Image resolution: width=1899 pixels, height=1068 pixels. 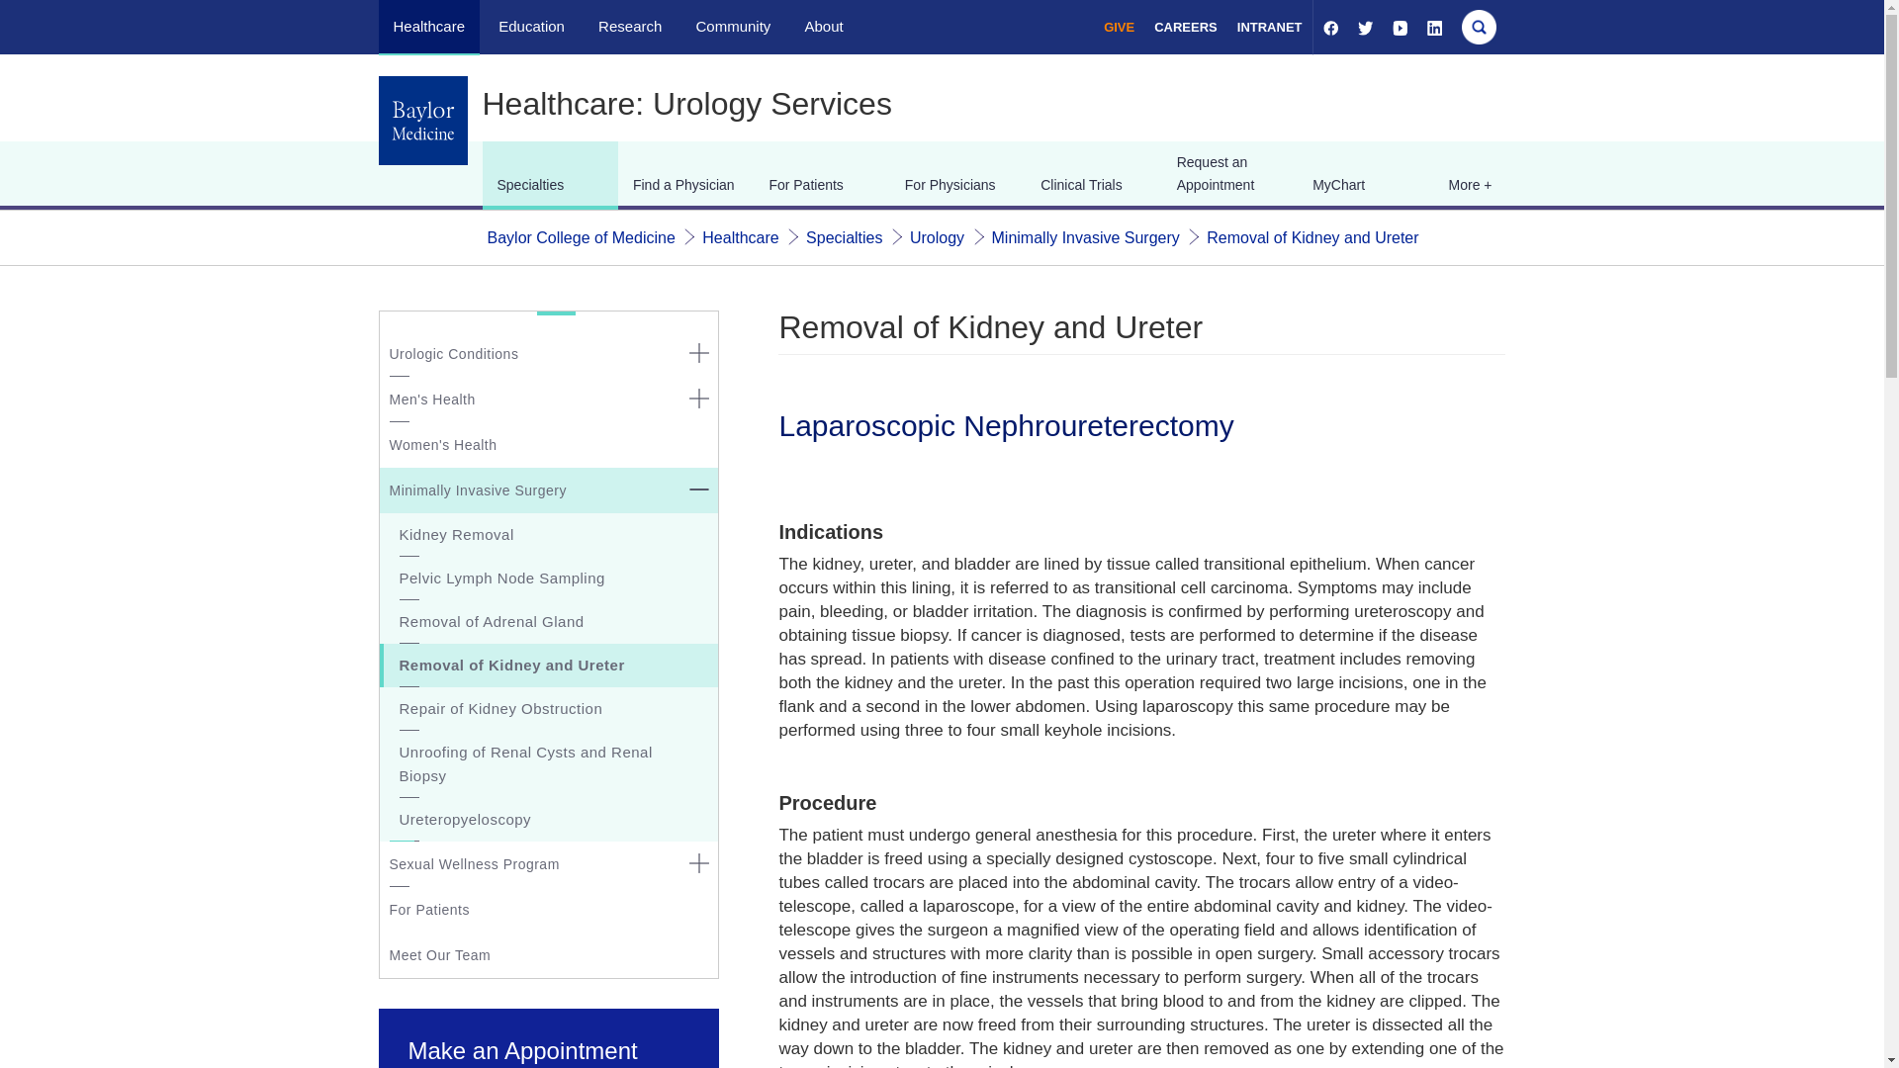 What do you see at coordinates (937, 237) in the screenshot?
I see `Urology` at bounding box center [937, 237].